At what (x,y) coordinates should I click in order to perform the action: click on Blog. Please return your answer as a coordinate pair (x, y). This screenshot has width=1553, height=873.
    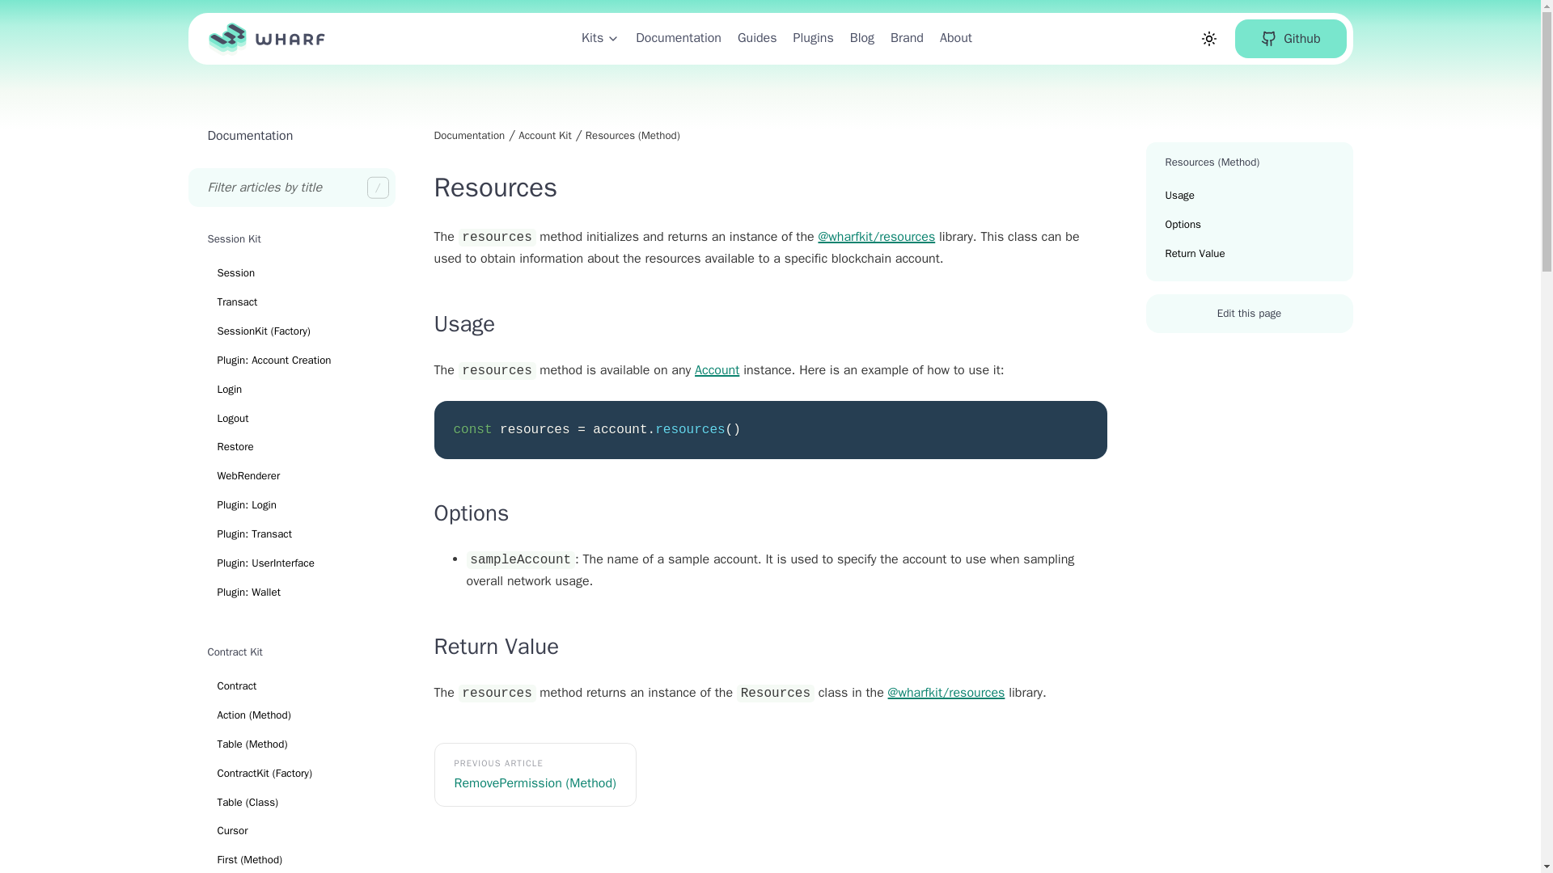
    Looking at the image, I should click on (861, 38).